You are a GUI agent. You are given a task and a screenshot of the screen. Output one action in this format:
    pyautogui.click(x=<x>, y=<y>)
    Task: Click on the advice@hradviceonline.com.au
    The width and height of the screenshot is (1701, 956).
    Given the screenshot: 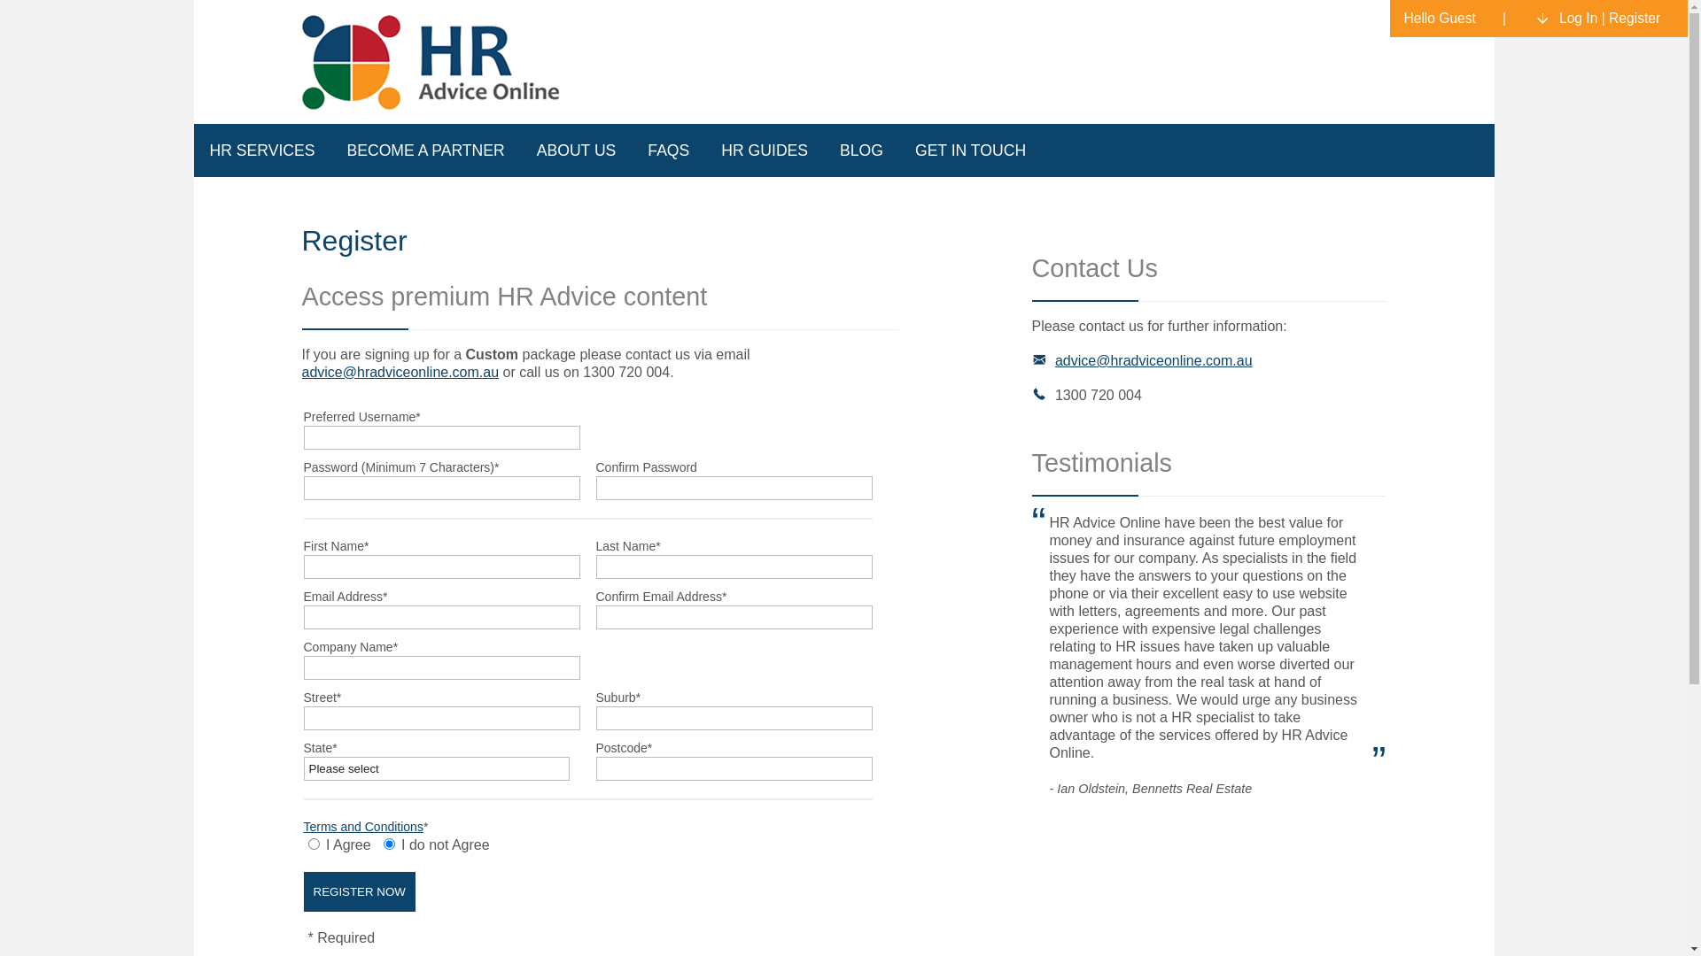 What is the action you would take?
    pyautogui.click(x=1153, y=361)
    